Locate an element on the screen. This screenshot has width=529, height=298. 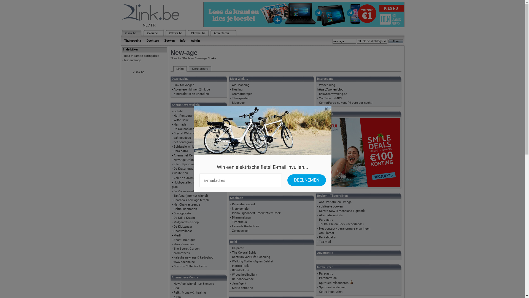
Massagecentrum.info is located at coordinates (247, 187).